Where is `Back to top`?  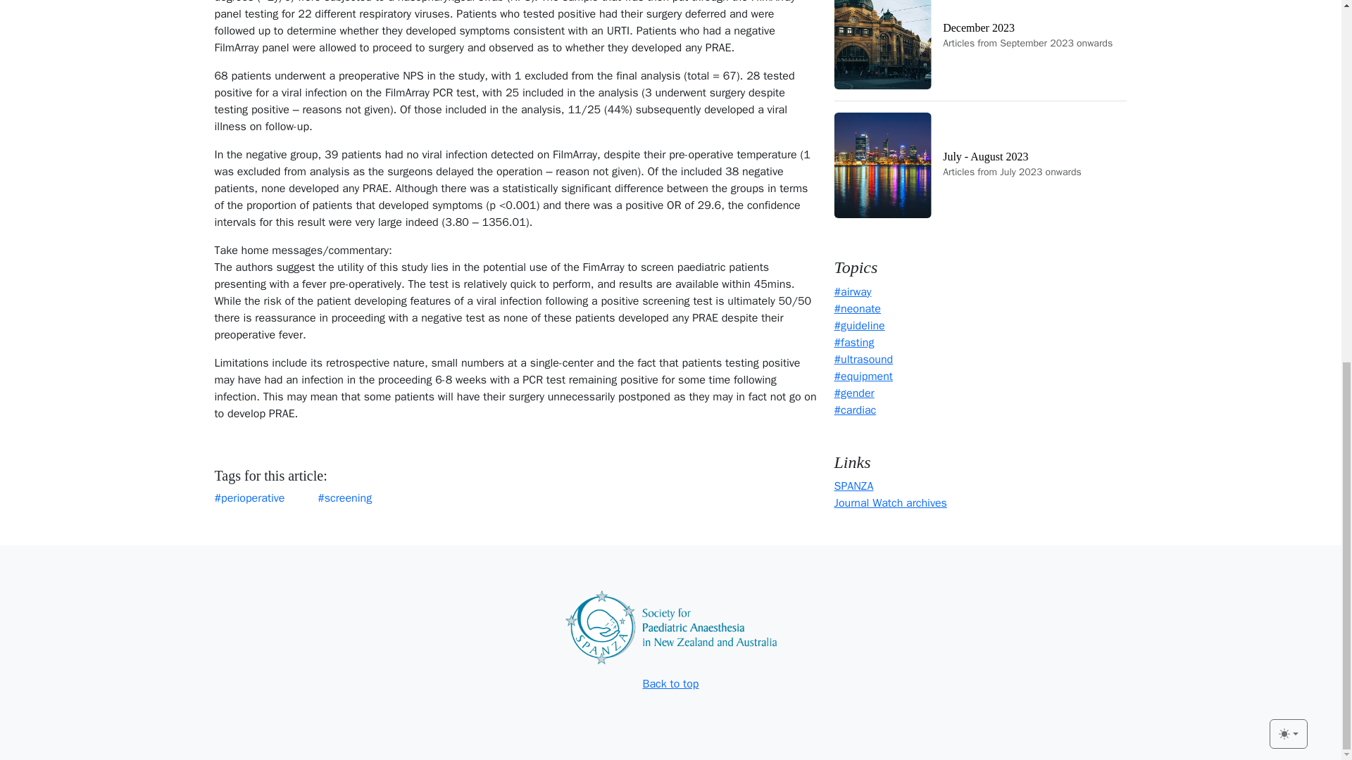
Back to top is located at coordinates (853, 486).